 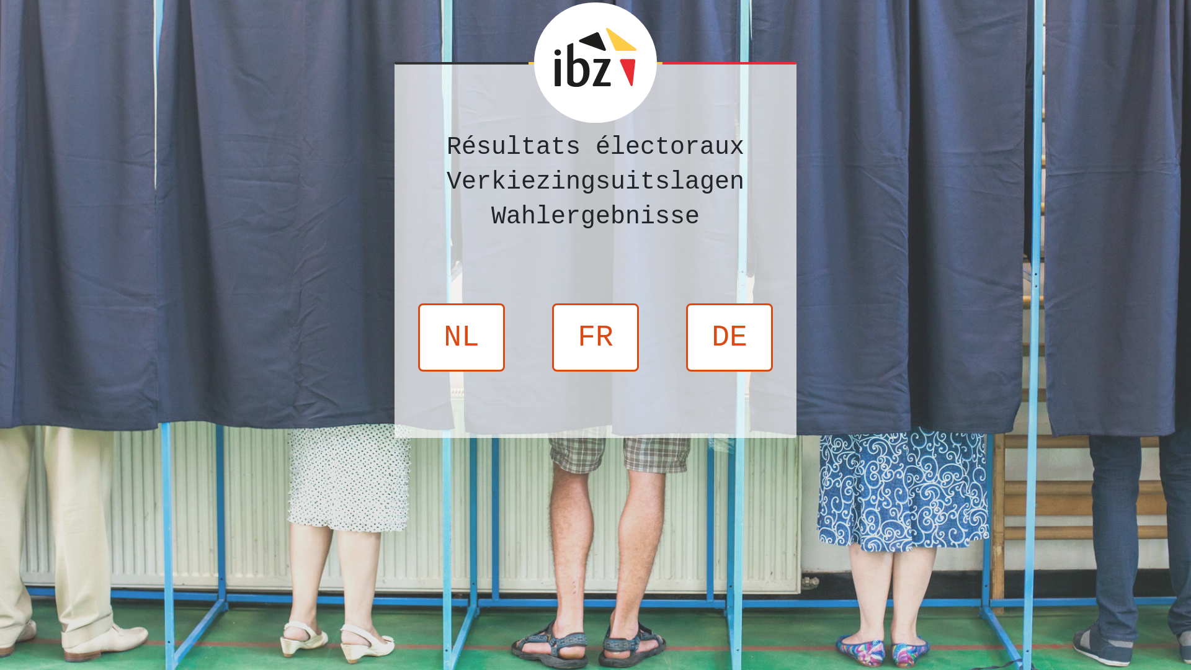 What do you see at coordinates (595, 337) in the screenshot?
I see `FR` at bounding box center [595, 337].